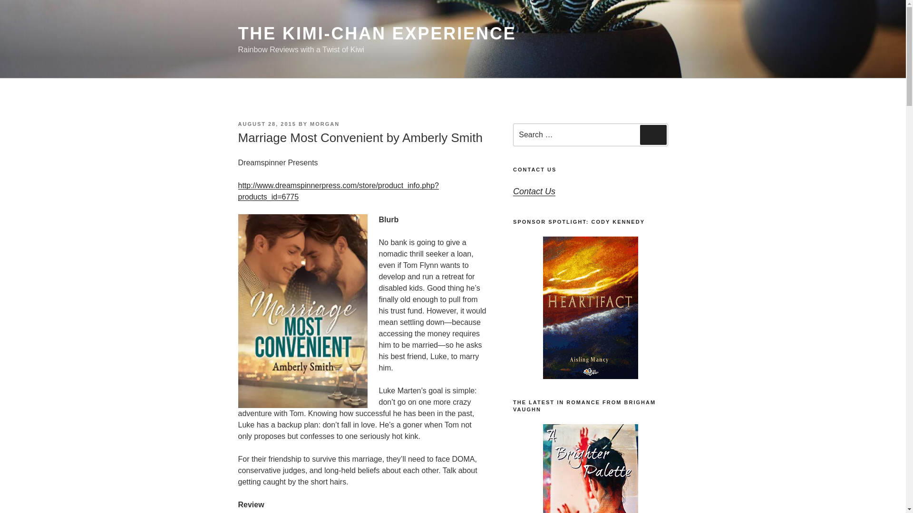 This screenshot has width=913, height=513. Describe the element at coordinates (534, 169) in the screenshot. I see `CONTACT US` at that location.